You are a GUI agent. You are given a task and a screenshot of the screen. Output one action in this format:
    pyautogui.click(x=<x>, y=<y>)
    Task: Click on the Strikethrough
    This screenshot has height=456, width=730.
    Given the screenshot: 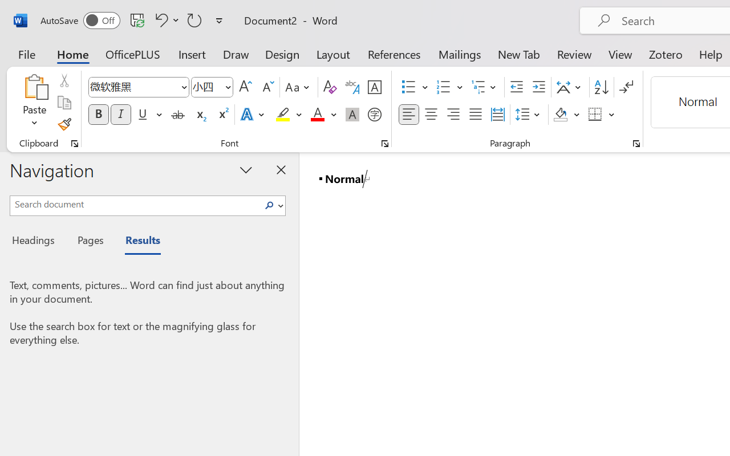 What is the action you would take?
    pyautogui.click(x=178, y=115)
    